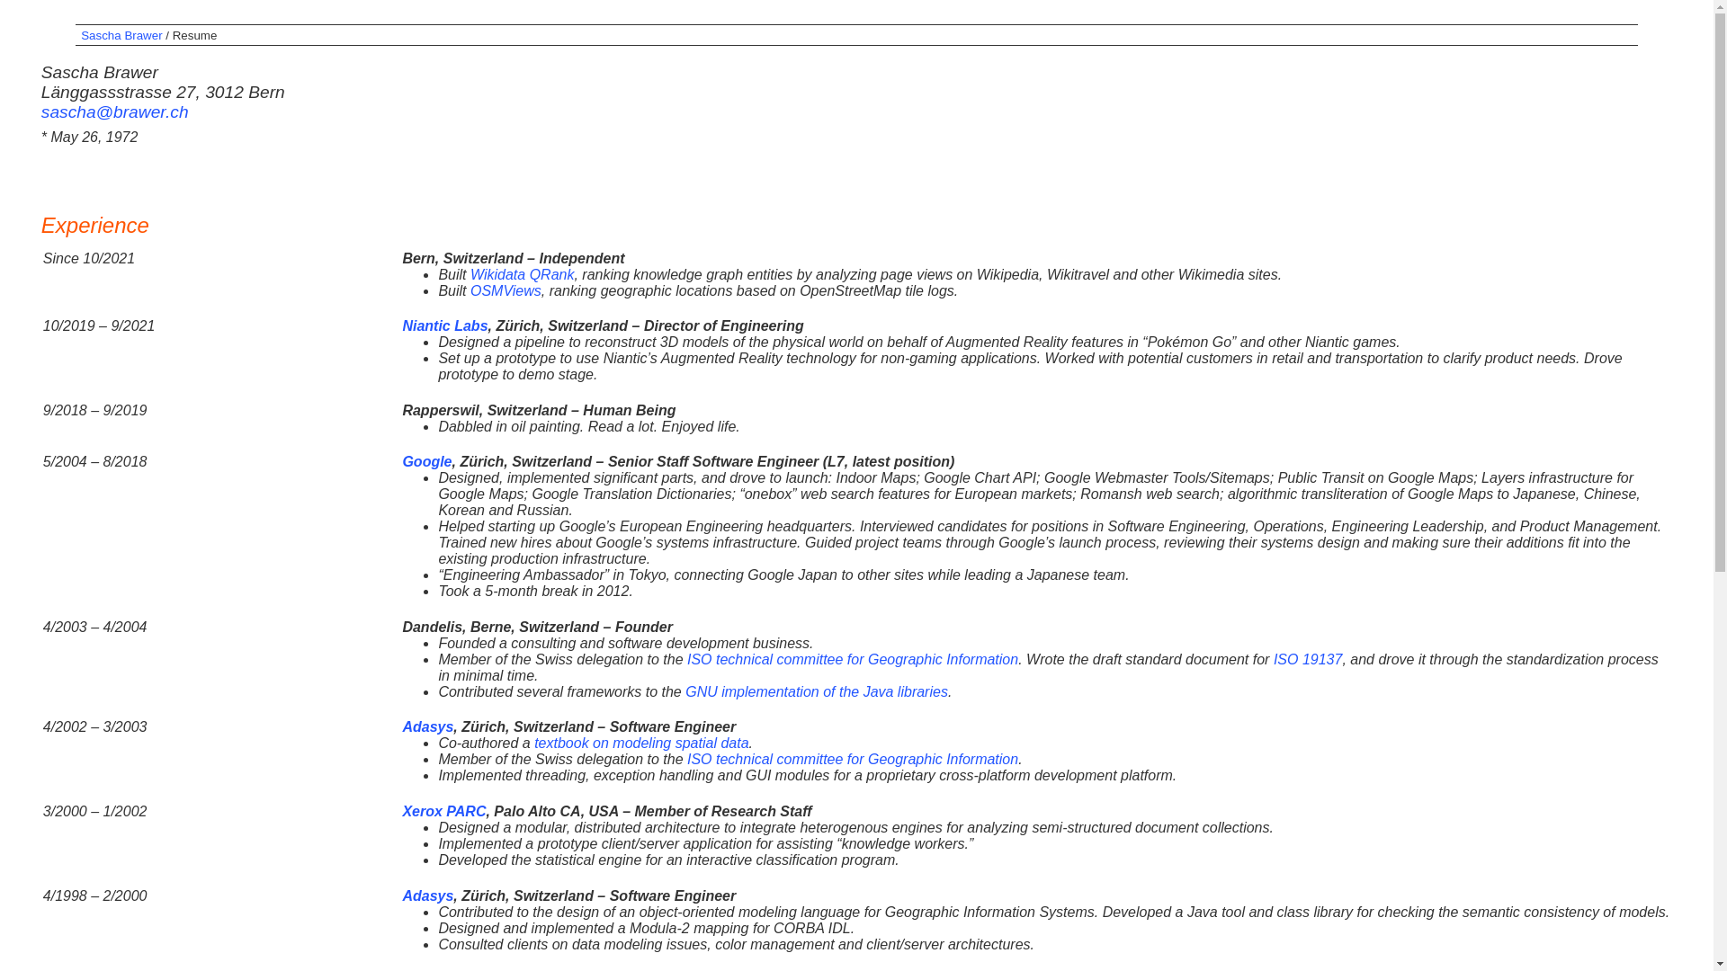 The image size is (1727, 971). I want to click on ISO 19137, so click(1308, 660).